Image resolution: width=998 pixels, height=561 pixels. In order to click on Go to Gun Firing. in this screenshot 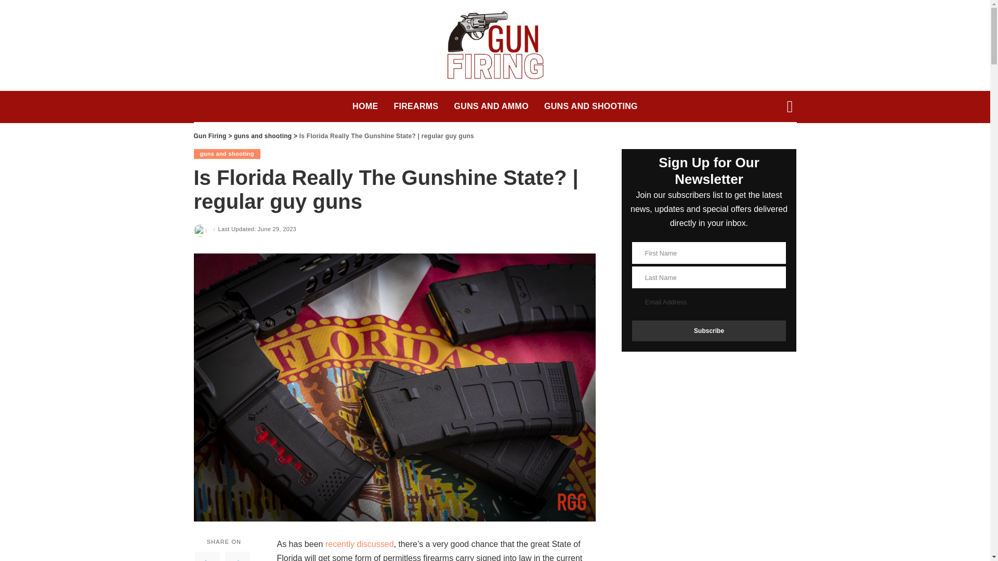, I will do `click(210, 136)`.